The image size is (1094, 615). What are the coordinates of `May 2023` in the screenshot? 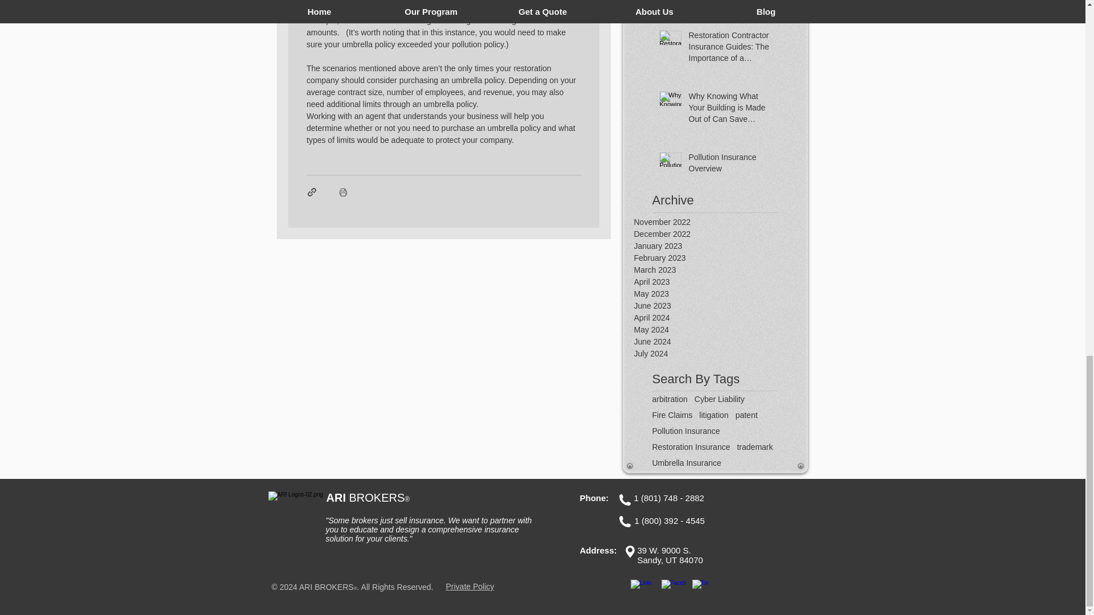 It's located at (720, 294).